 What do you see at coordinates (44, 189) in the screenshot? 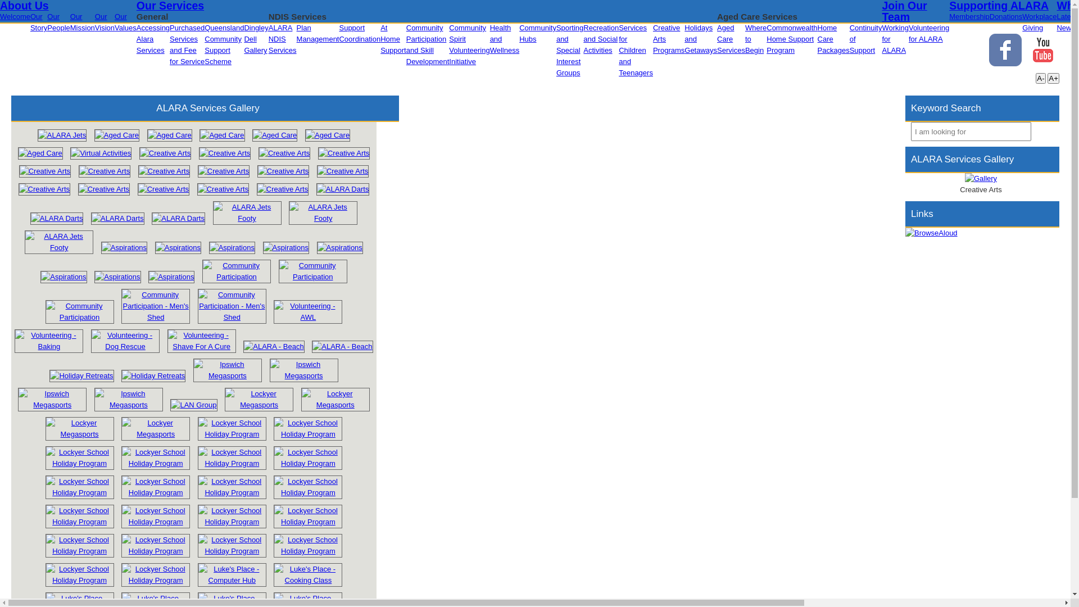
I see `Creative Arts` at bounding box center [44, 189].